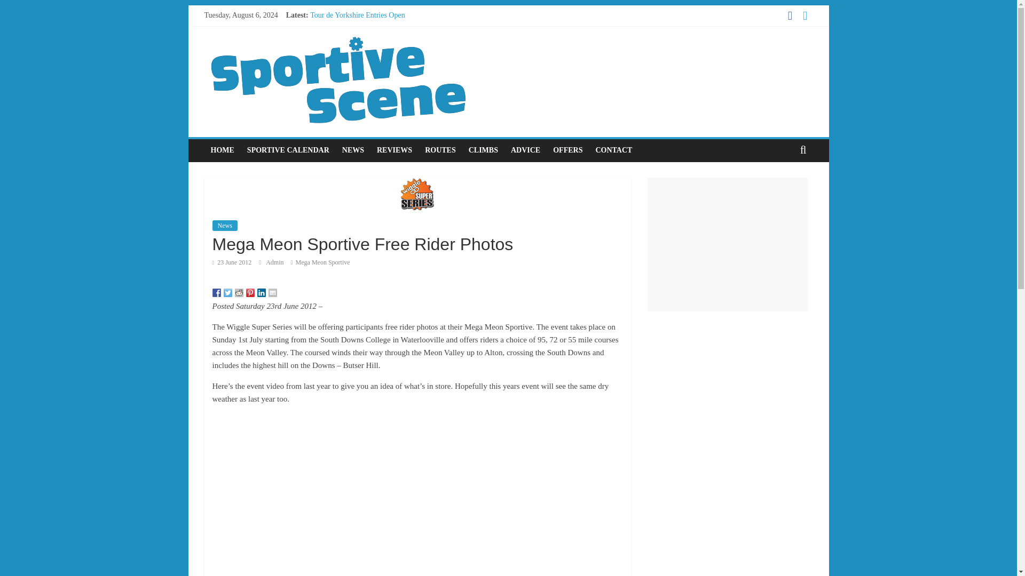  Describe the element at coordinates (567, 150) in the screenshot. I see `OFFERS` at that location.